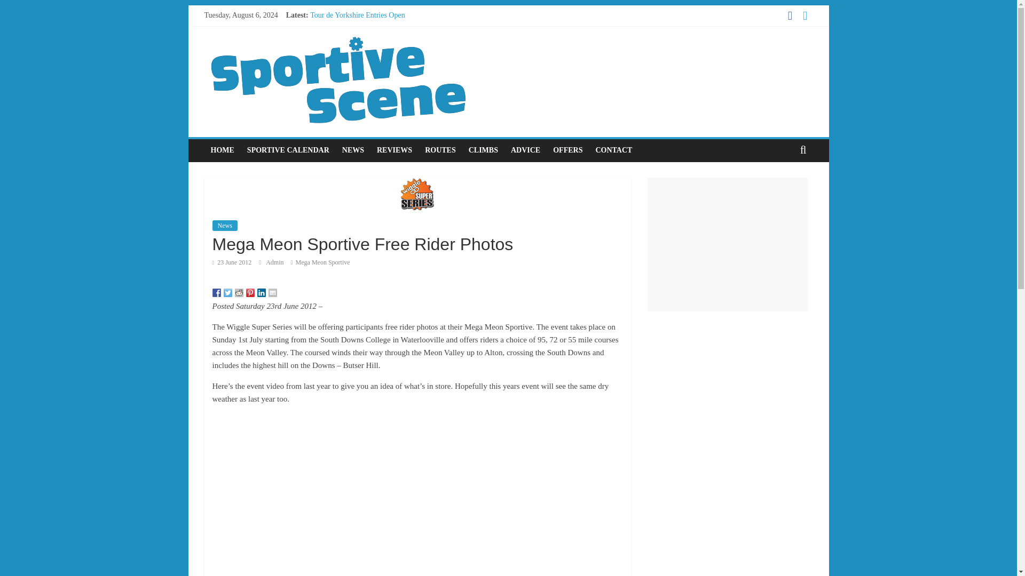  Describe the element at coordinates (567, 150) in the screenshot. I see `OFFERS` at that location.